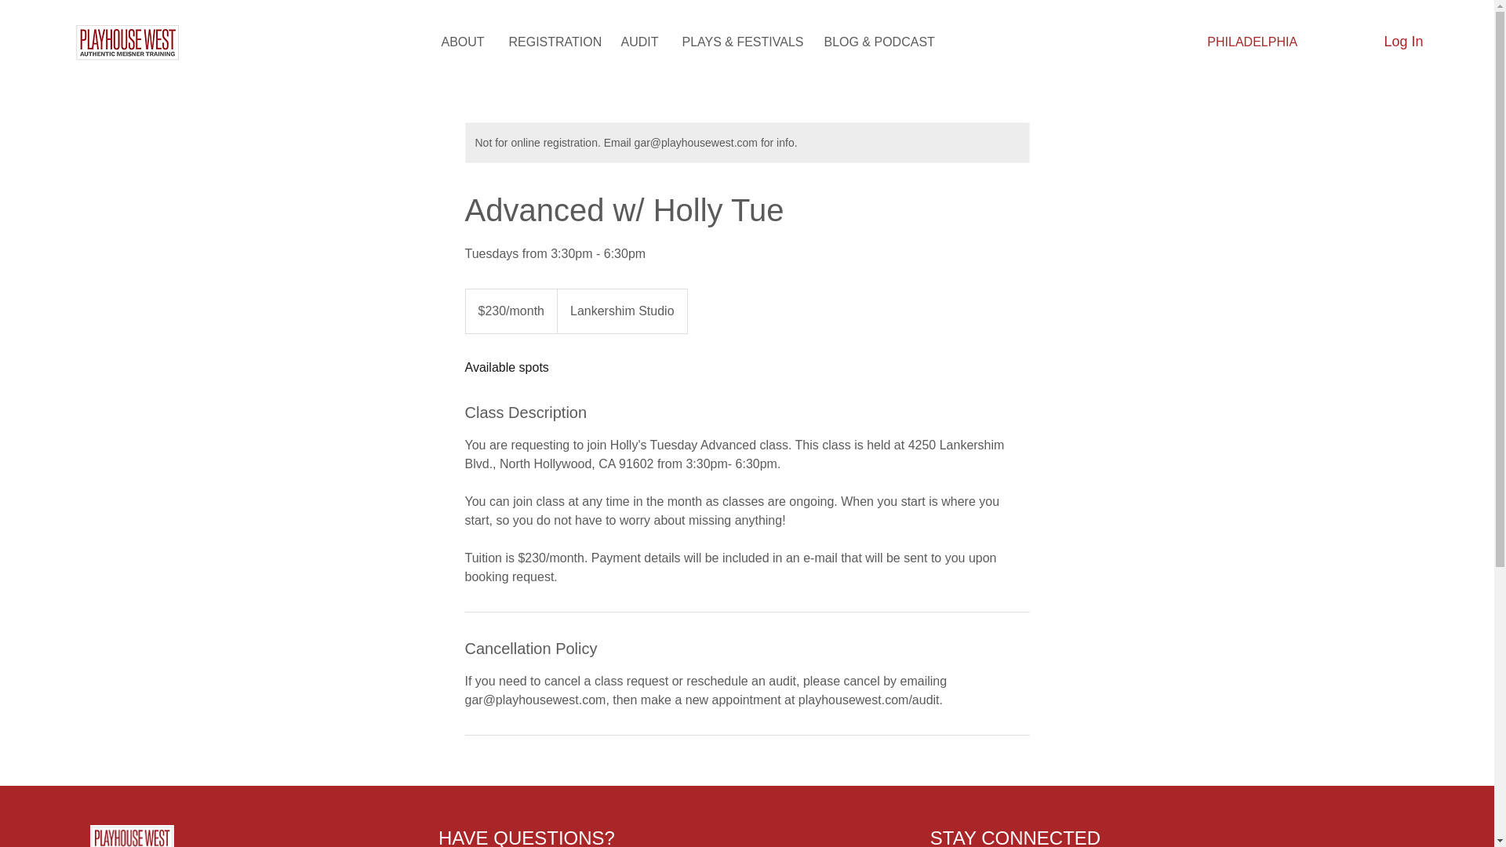 The width and height of the screenshot is (1506, 847). What do you see at coordinates (1387, 42) in the screenshot?
I see `Log In` at bounding box center [1387, 42].